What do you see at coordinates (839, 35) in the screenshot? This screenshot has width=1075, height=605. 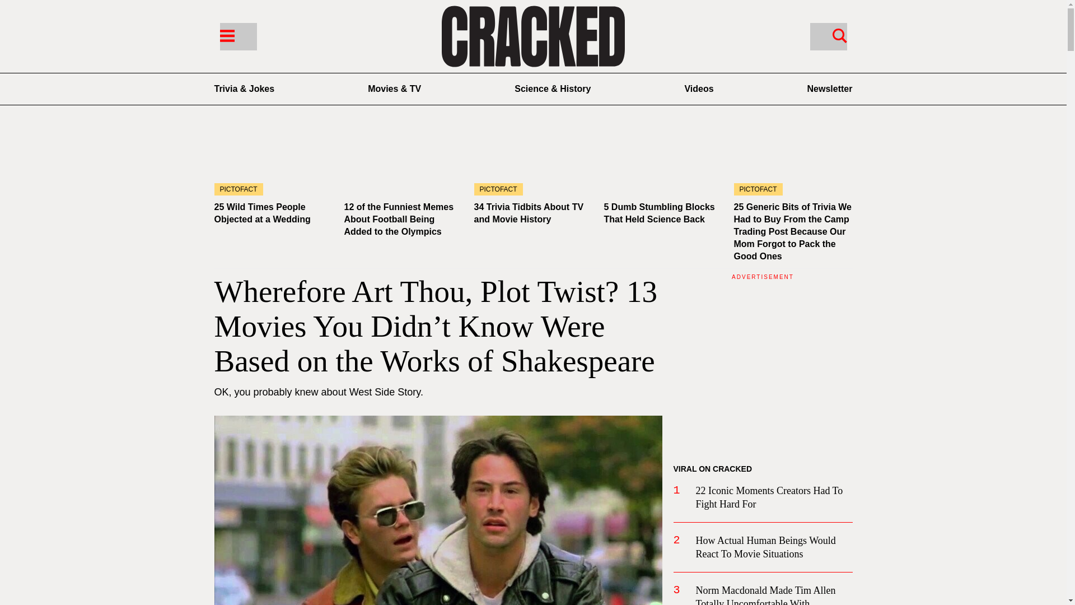 I see `Search` at bounding box center [839, 35].